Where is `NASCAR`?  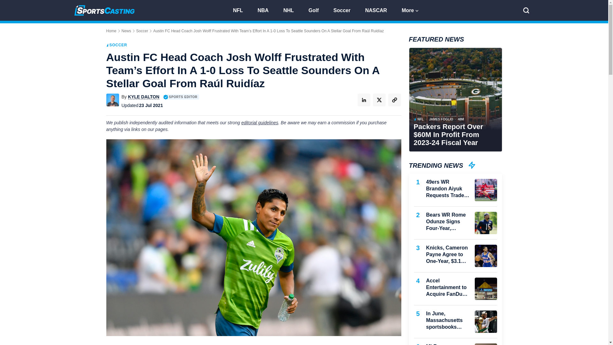 NASCAR is located at coordinates (379, 10).